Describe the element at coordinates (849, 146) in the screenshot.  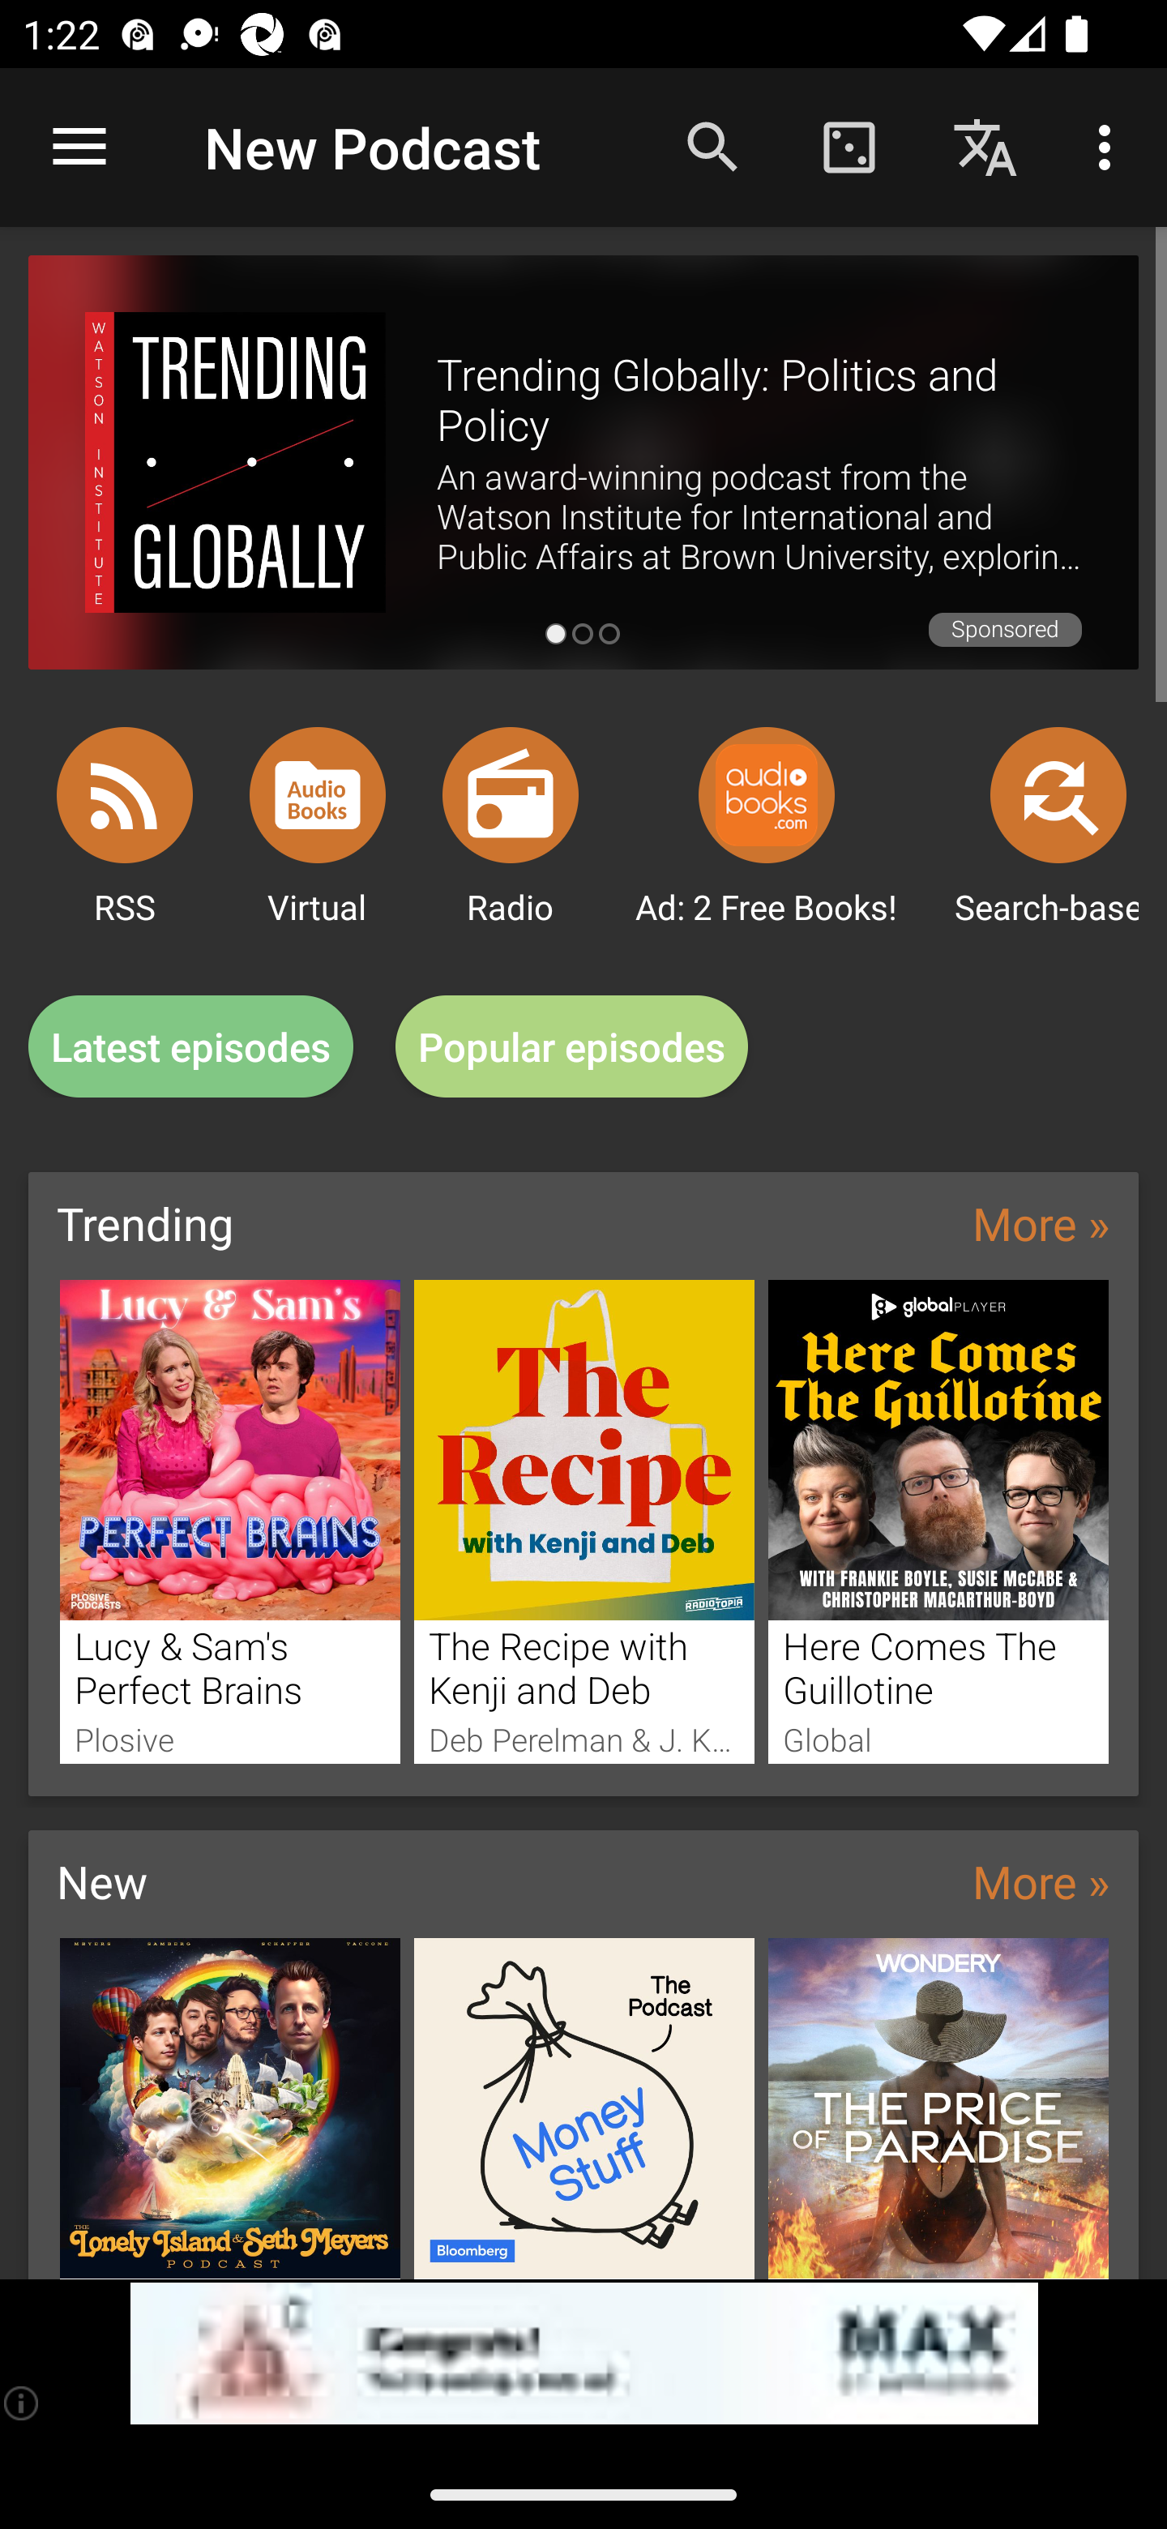
I see `Random pick` at that location.